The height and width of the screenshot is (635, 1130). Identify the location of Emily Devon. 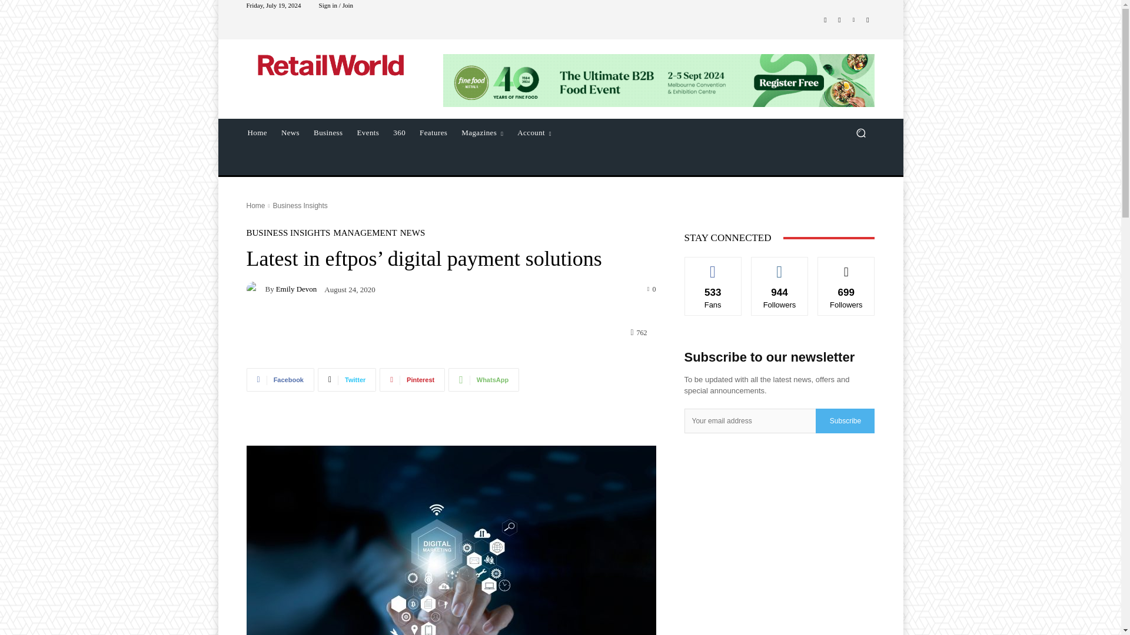
(255, 289).